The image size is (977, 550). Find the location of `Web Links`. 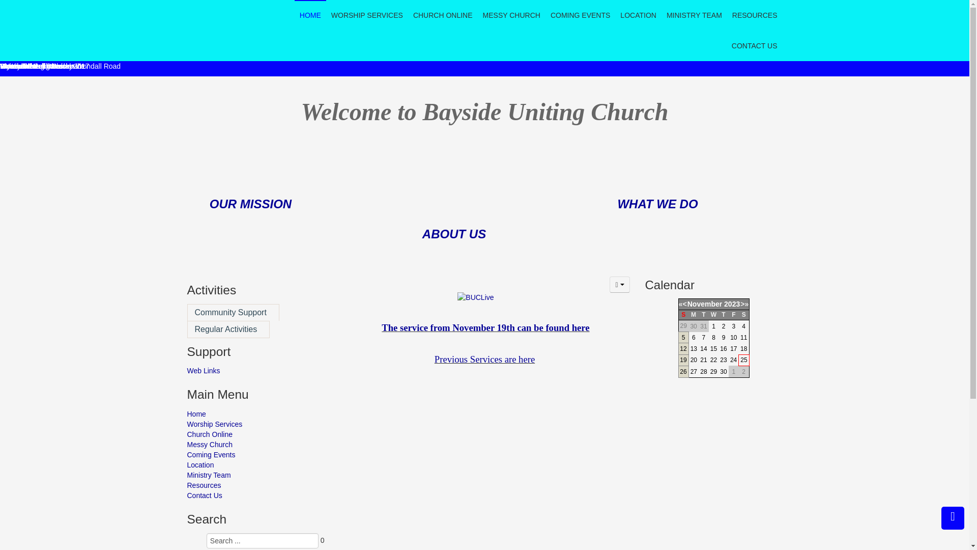

Web Links is located at coordinates (256, 371).